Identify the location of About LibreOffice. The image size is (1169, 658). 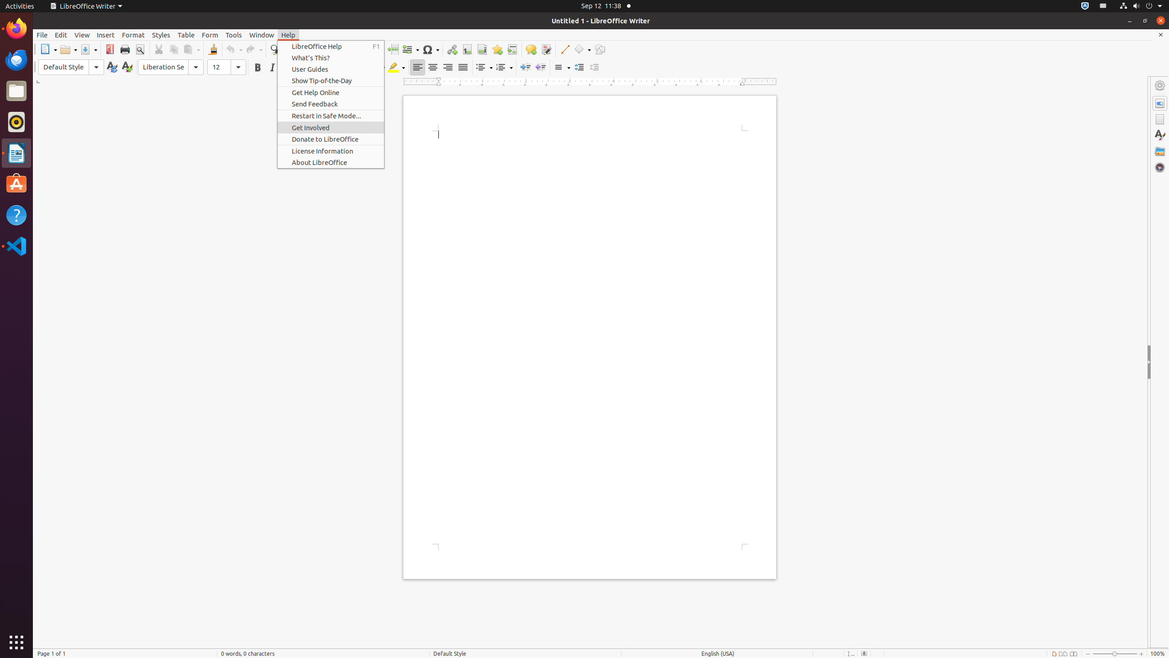
(331, 163).